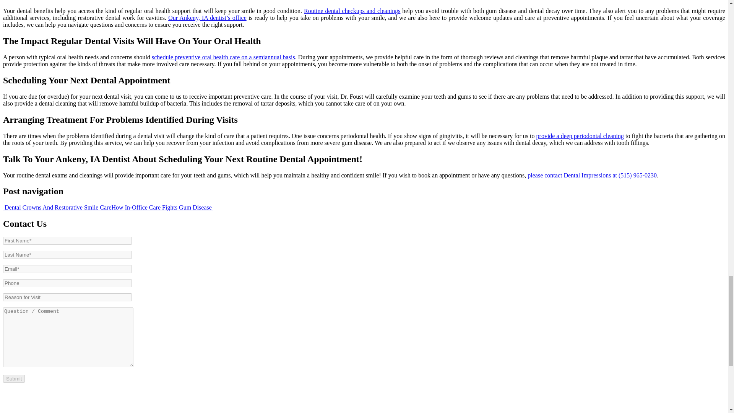 The image size is (734, 413). What do you see at coordinates (223, 57) in the screenshot?
I see `schedule preventive oral health care on a semiannual basis` at bounding box center [223, 57].